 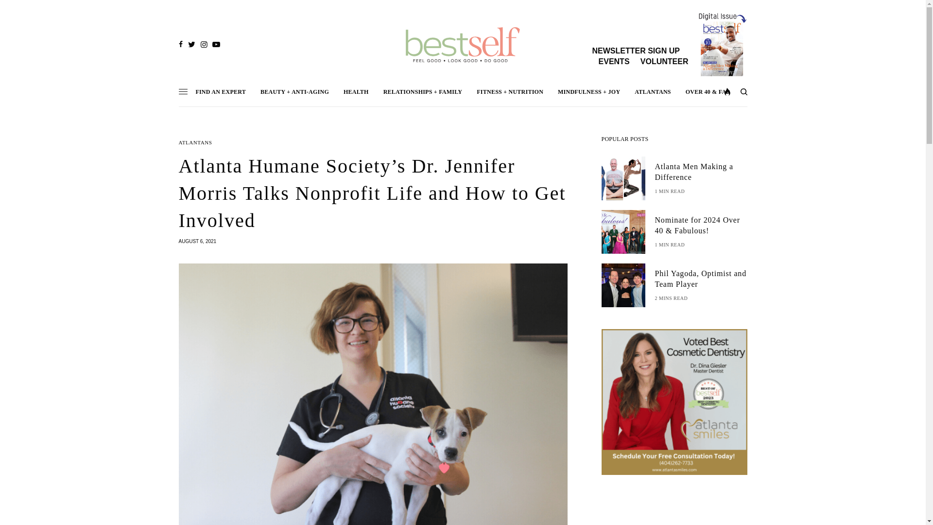 I want to click on NEWSLETTER SIGN UP, so click(x=635, y=51).